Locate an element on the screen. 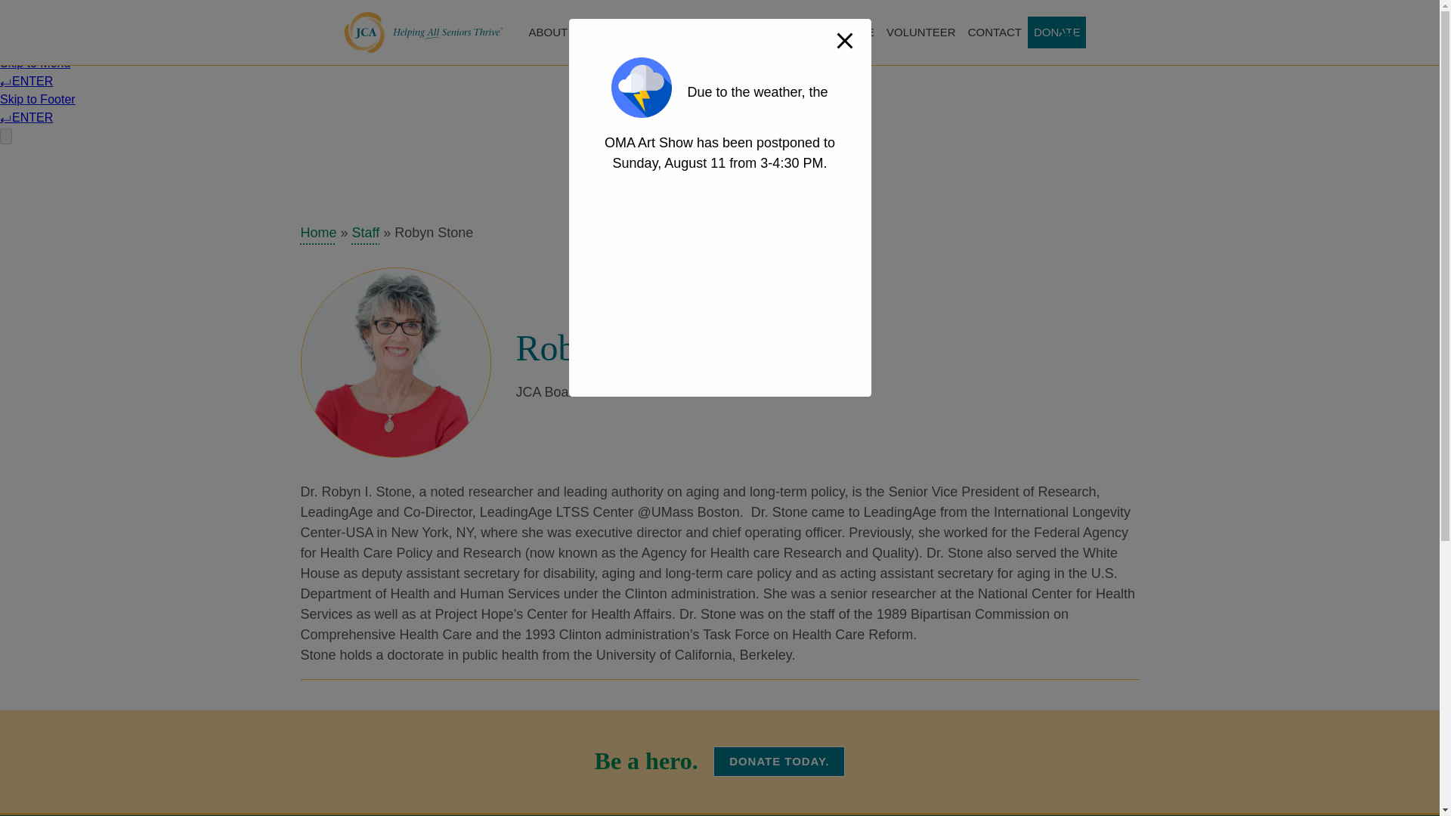 The height and width of the screenshot is (816, 1451). PROGRAMS is located at coordinates (612, 32).